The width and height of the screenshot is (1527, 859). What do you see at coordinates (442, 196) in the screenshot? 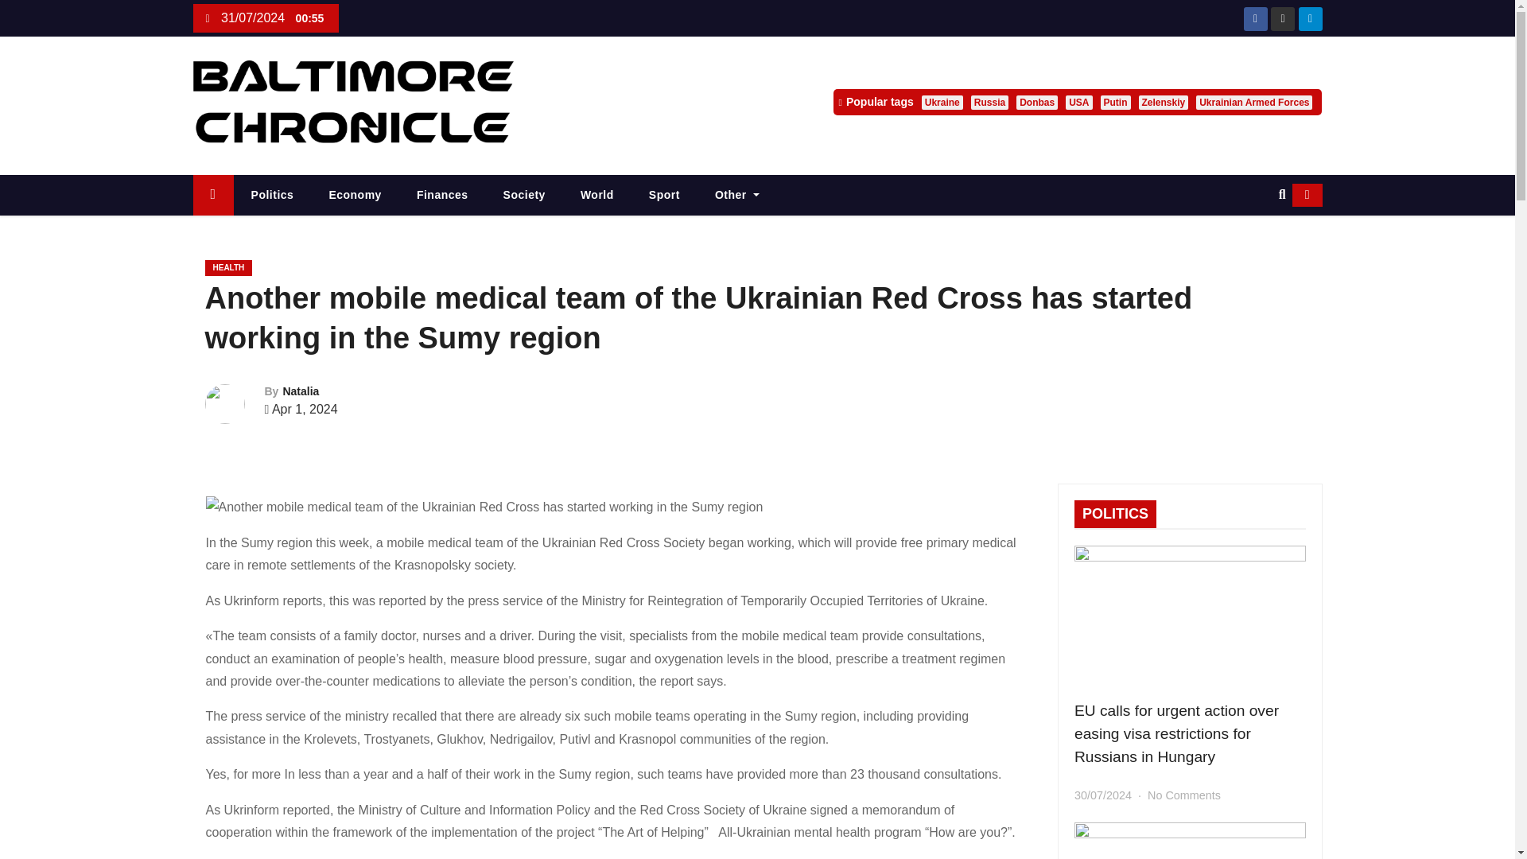
I see `Finances` at bounding box center [442, 196].